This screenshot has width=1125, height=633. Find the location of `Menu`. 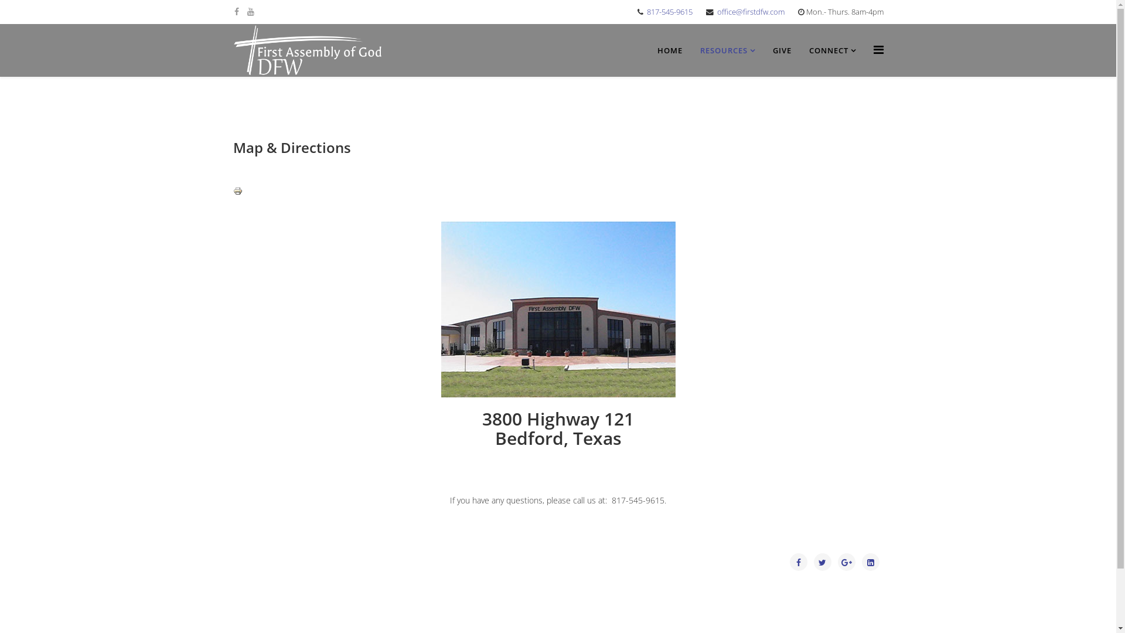

Menu is located at coordinates (878, 50).